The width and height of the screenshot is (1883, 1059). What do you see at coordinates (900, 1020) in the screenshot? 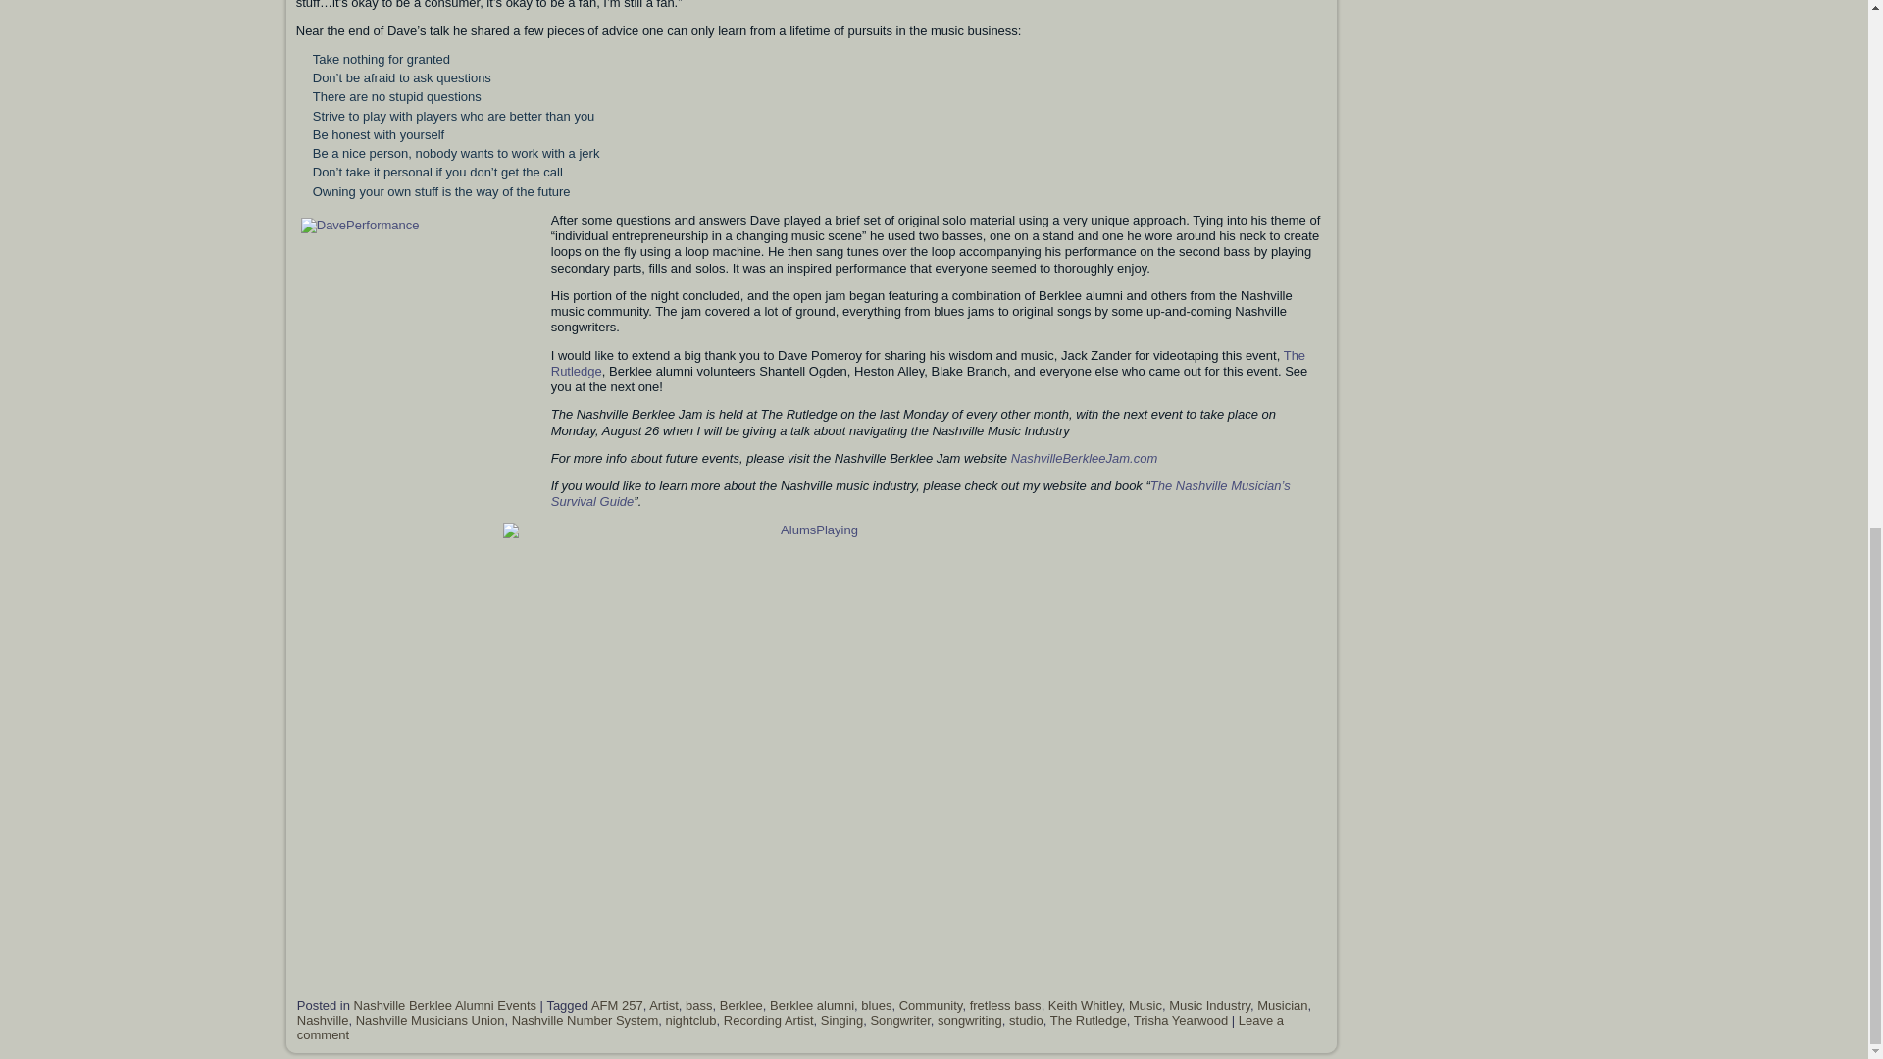
I see `Songwriter` at bounding box center [900, 1020].